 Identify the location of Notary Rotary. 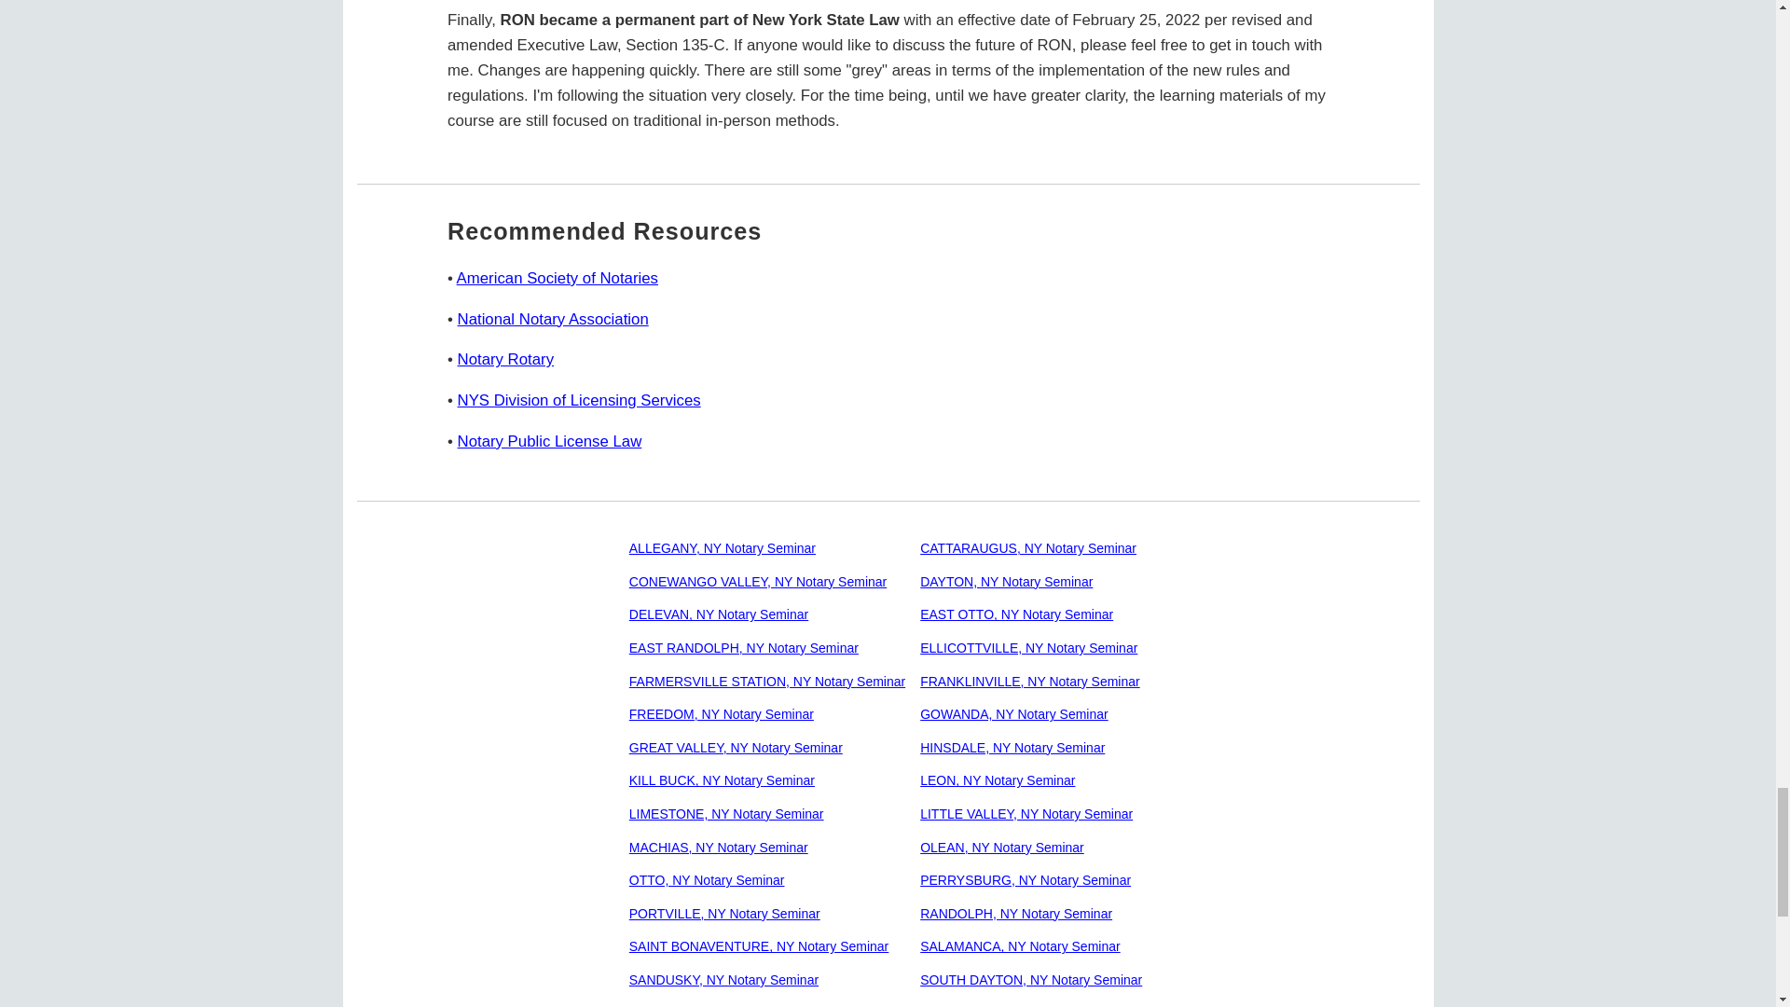
(506, 359).